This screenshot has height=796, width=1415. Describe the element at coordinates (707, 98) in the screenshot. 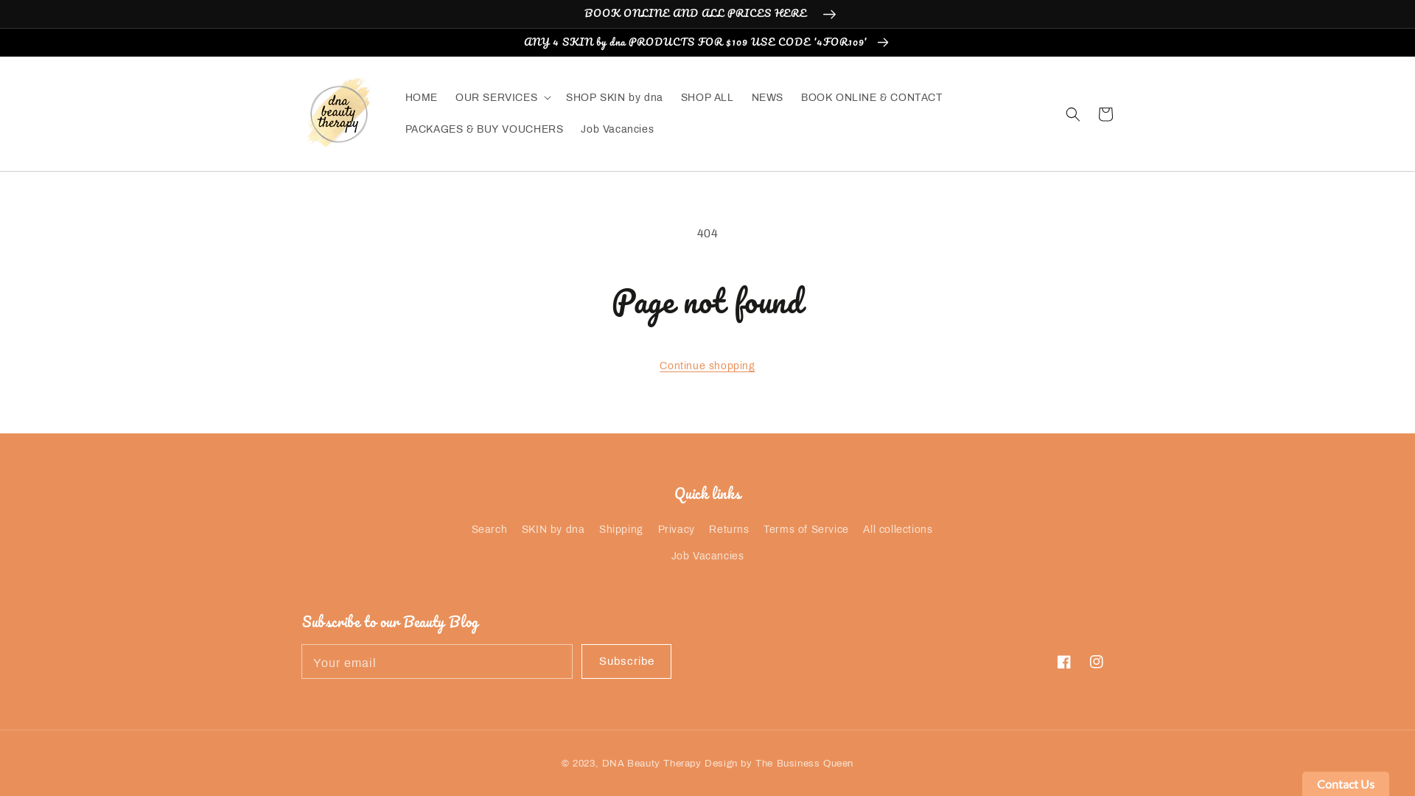

I see `SHOP ALL` at that location.